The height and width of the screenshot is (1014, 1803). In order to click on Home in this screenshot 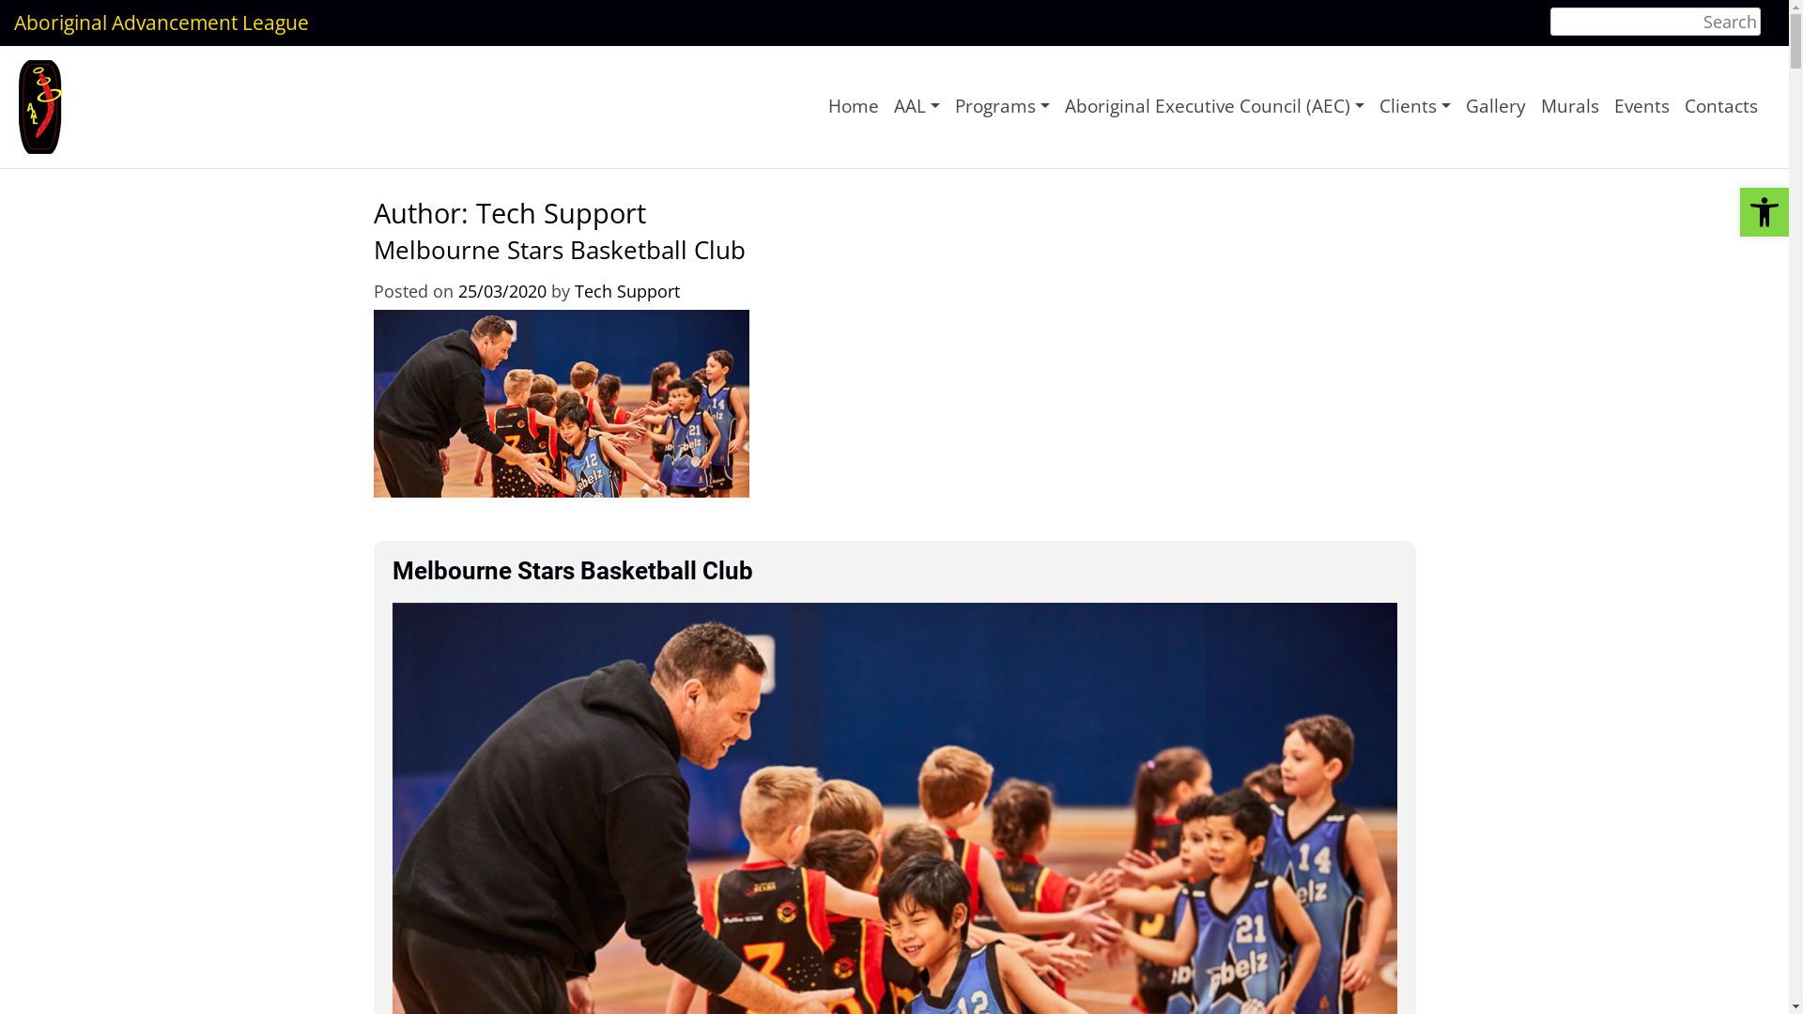, I will do `click(854, 107)`.